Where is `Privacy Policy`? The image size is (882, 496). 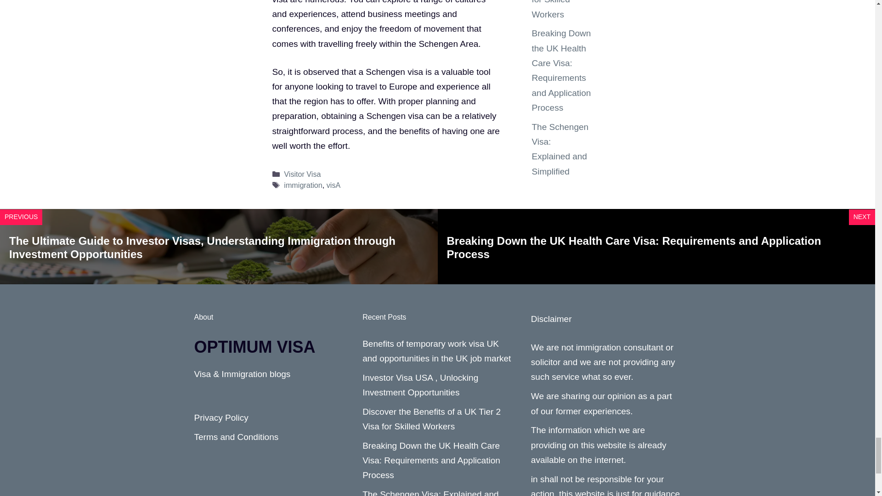
Privacy Policy is located at coordinates (220, 417).